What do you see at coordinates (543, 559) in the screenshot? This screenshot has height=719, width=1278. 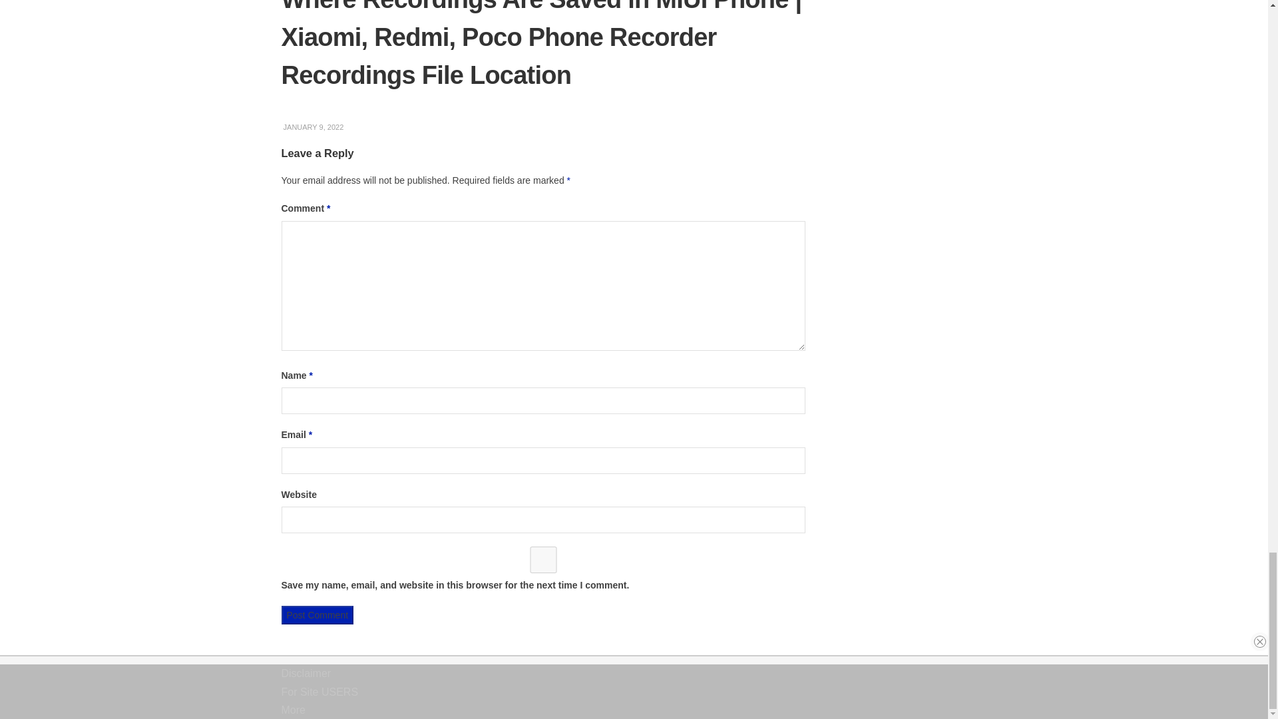 I see `yes` at bounding box center [543, 559].